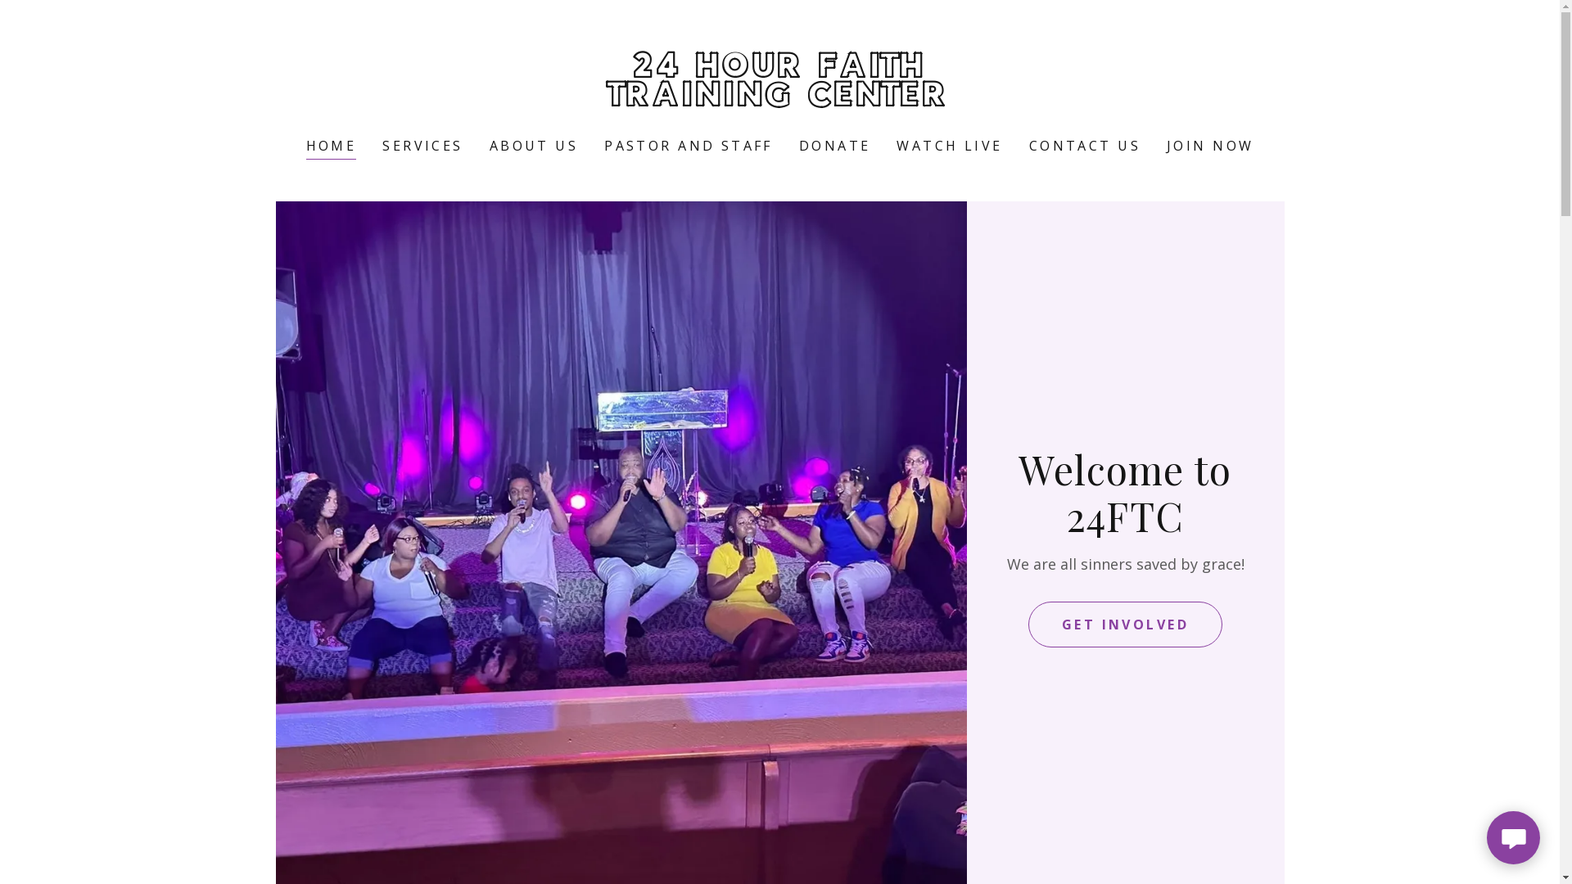  I want to click on HOME, so click(332, 147).